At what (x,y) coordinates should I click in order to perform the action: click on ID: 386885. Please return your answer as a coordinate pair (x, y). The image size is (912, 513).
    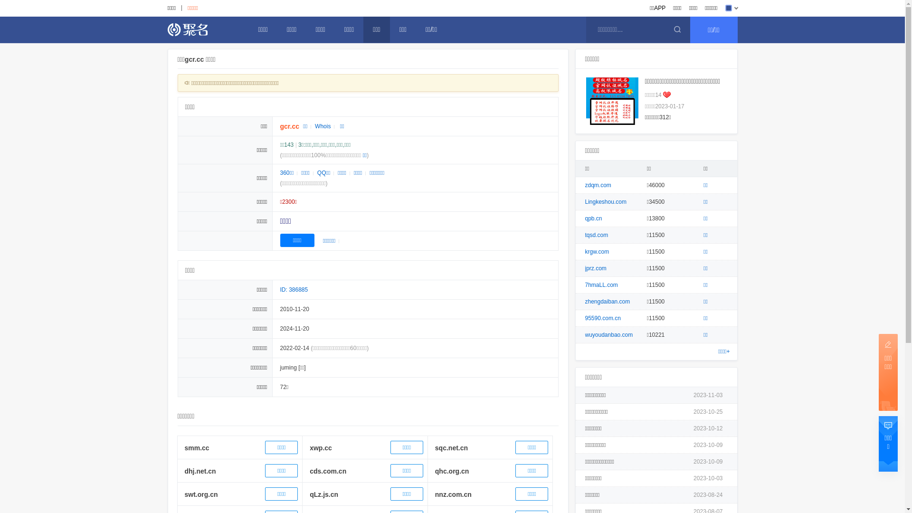
    Looking at the image, I should click on (294, 290).